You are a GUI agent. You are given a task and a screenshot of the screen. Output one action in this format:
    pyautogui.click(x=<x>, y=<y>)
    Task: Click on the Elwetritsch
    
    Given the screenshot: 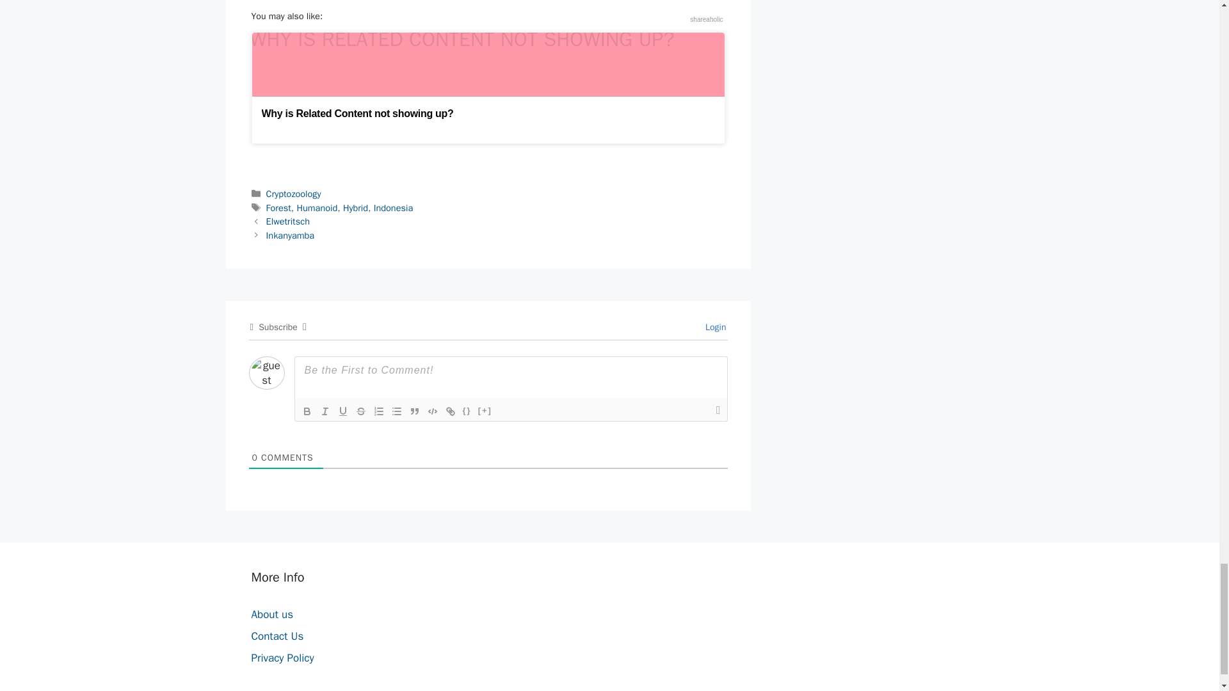 What is the action you would take?
    pyautogui.click(x=288, y=221)
    